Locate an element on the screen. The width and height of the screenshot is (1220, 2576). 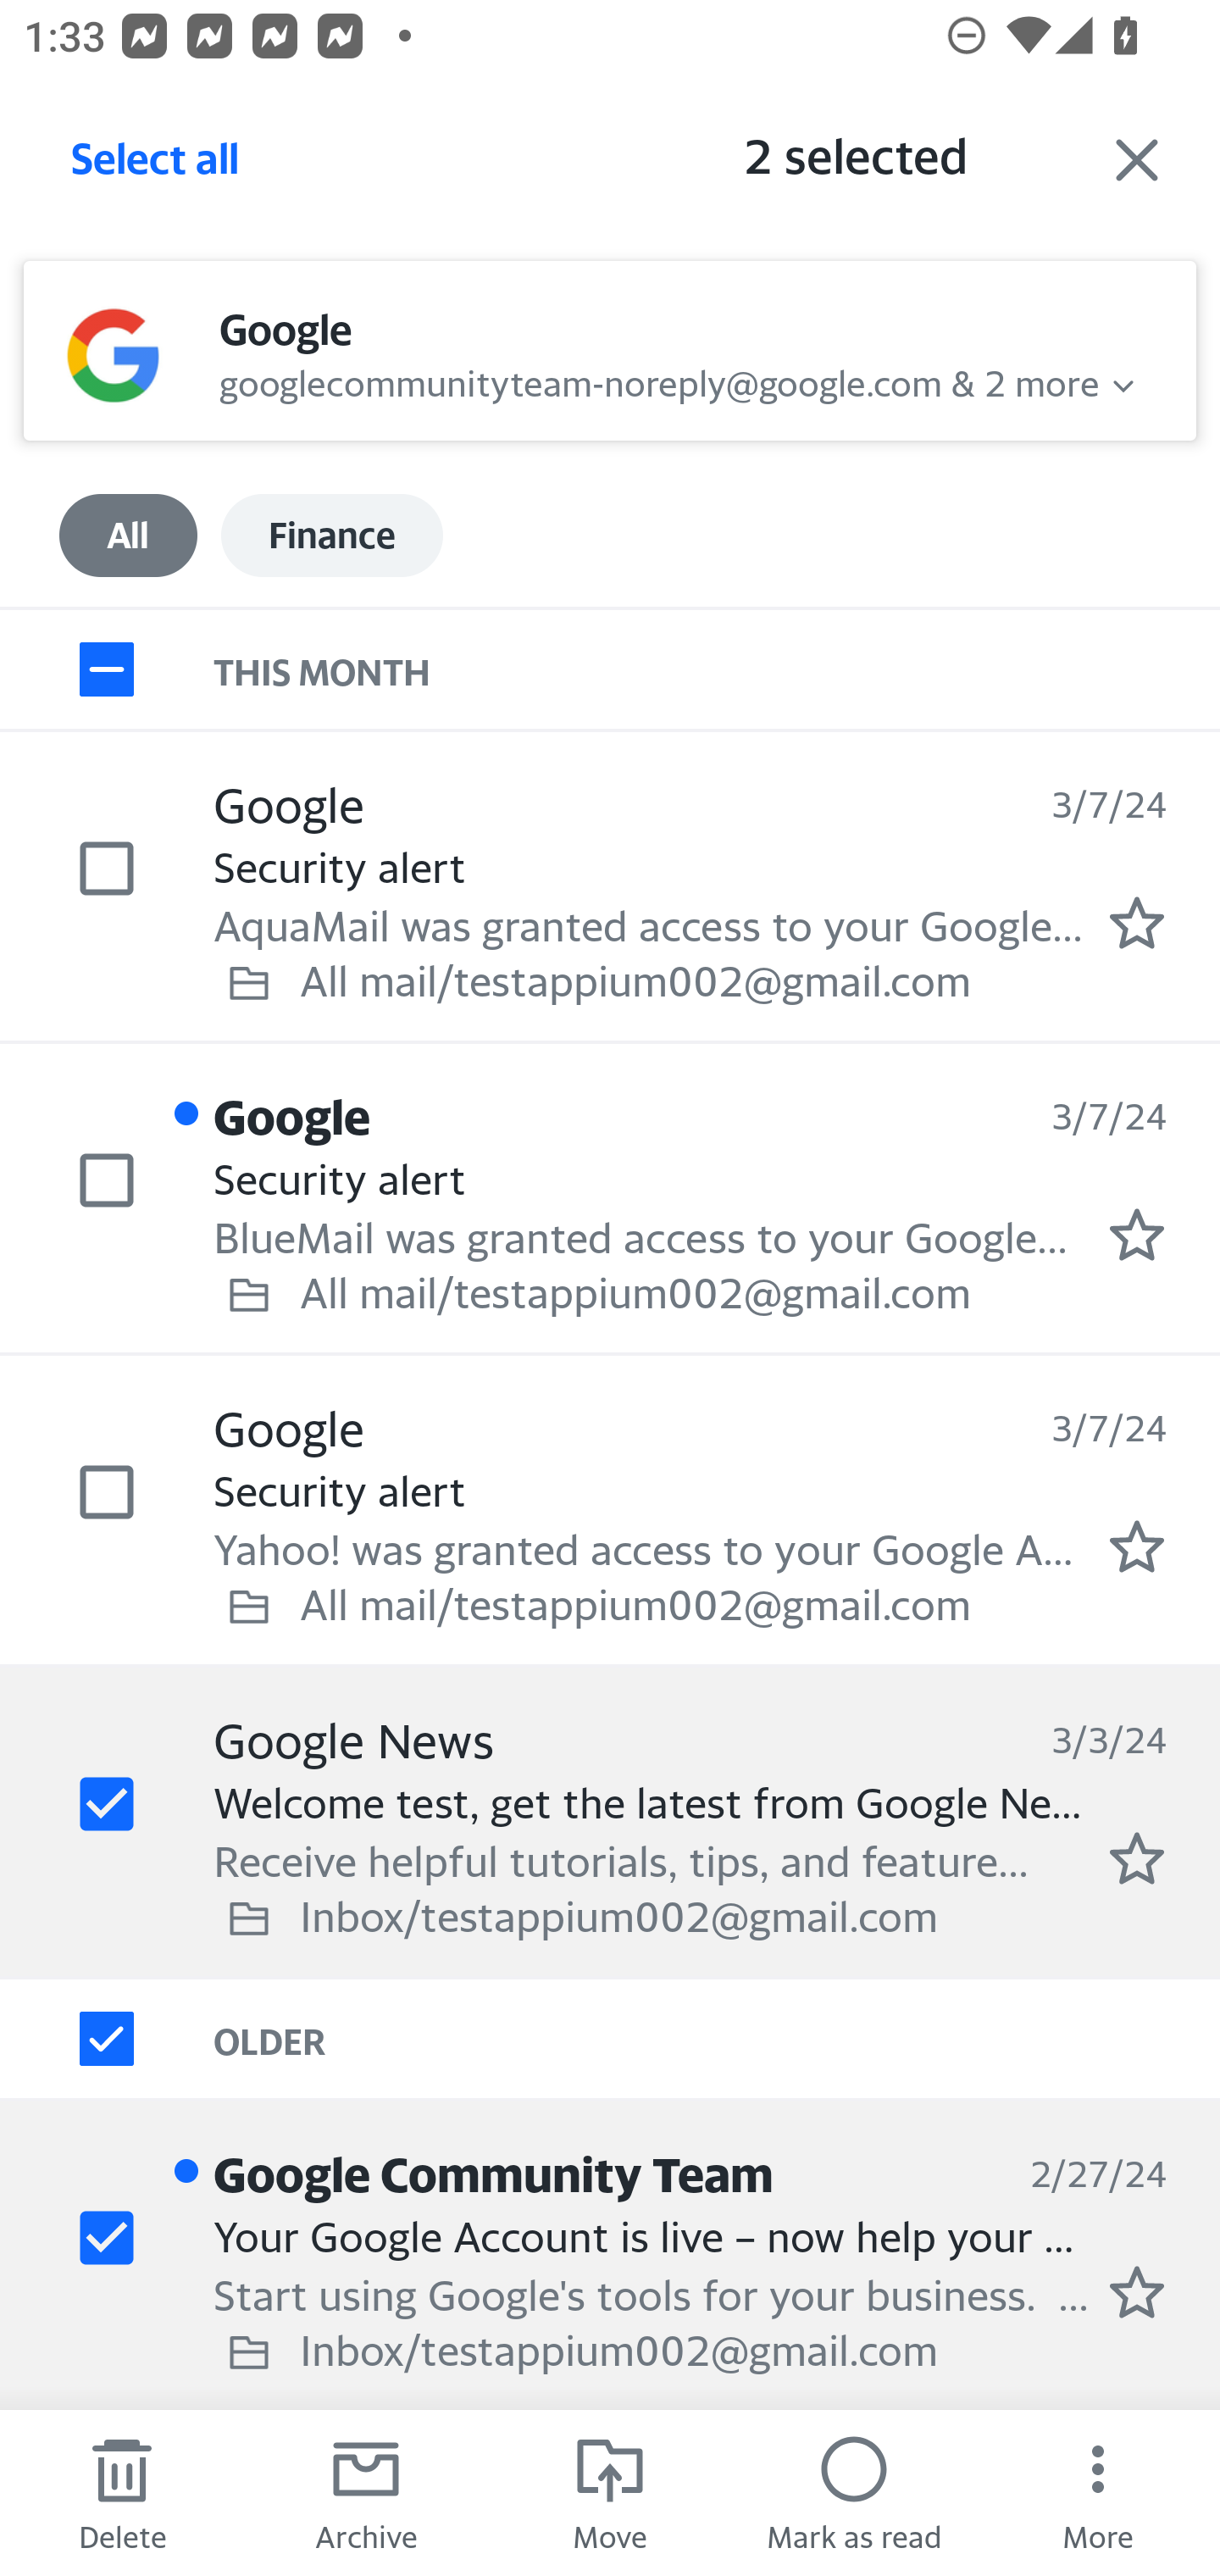
THIS MONTH is located at coordinates (717, 668).